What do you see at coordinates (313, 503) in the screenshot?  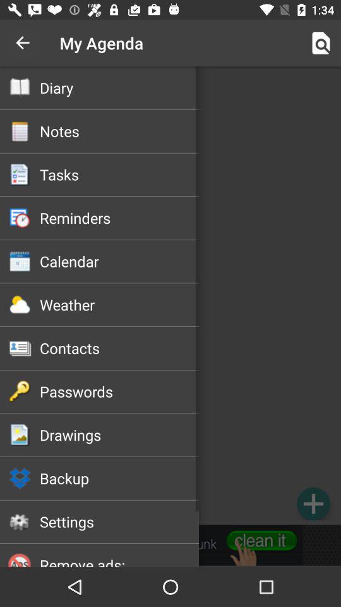 I see `add note` at bounding box center [313, 503].